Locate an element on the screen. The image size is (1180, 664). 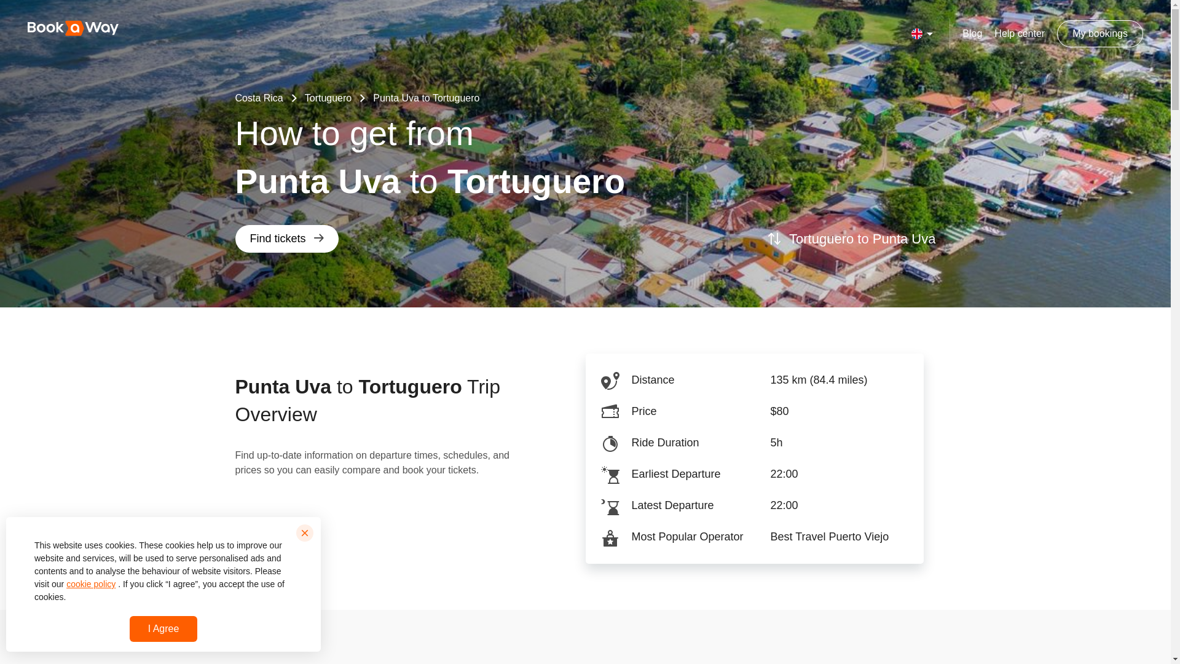
Tortuguero is located at coordinates (328, 98).